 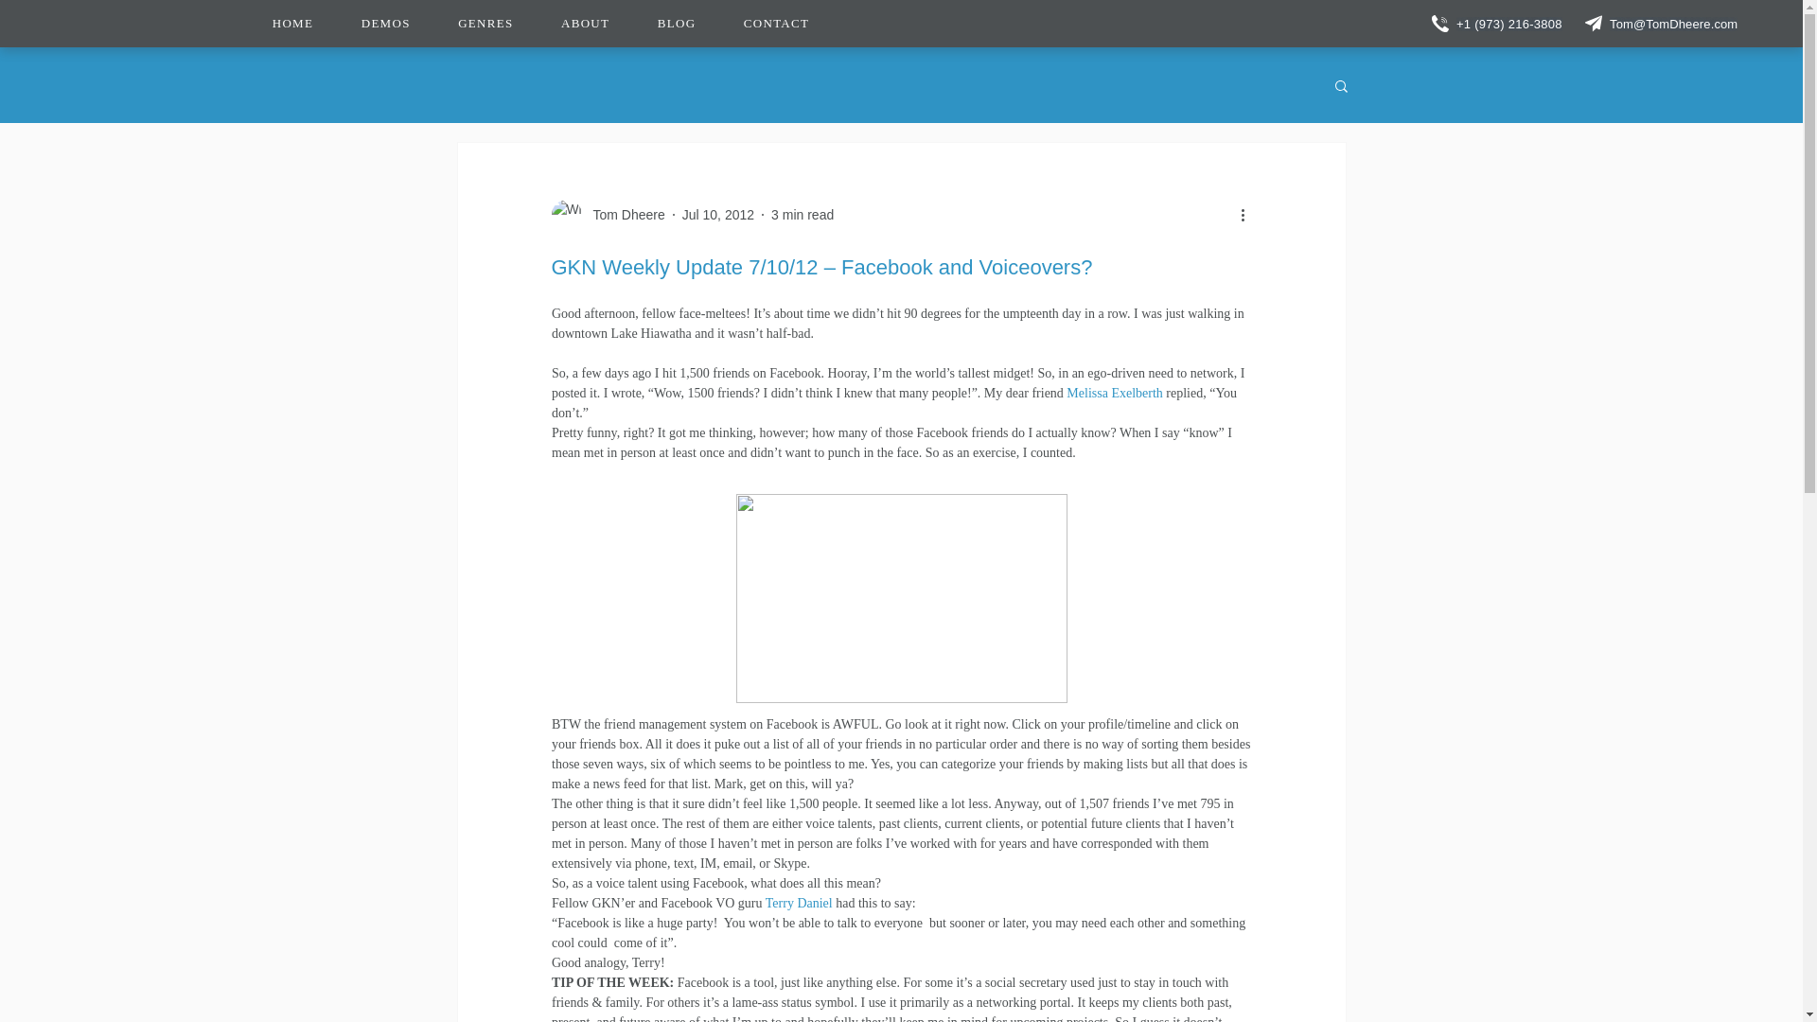 I want to click on Melissa Exelberth, so click(x=717, y=214).